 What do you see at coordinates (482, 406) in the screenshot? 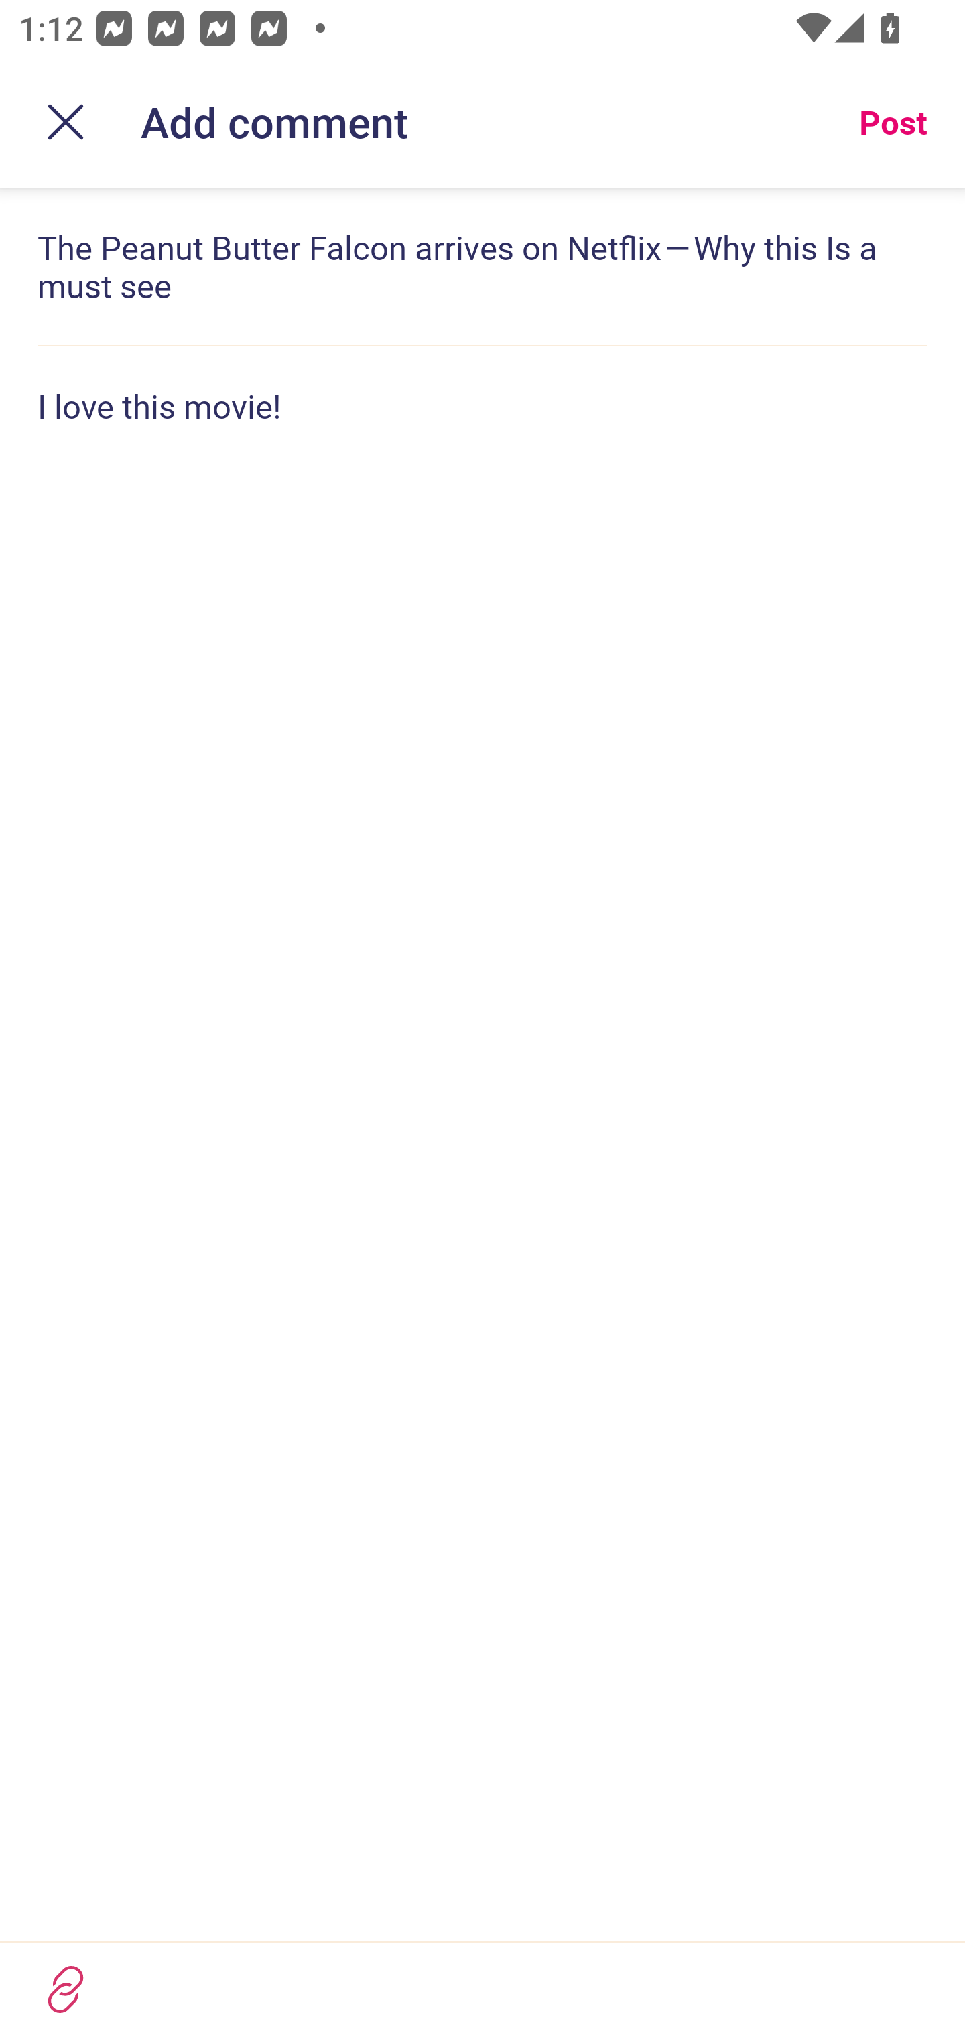
I see `I love this movie!` at bounding box center [482, 406].